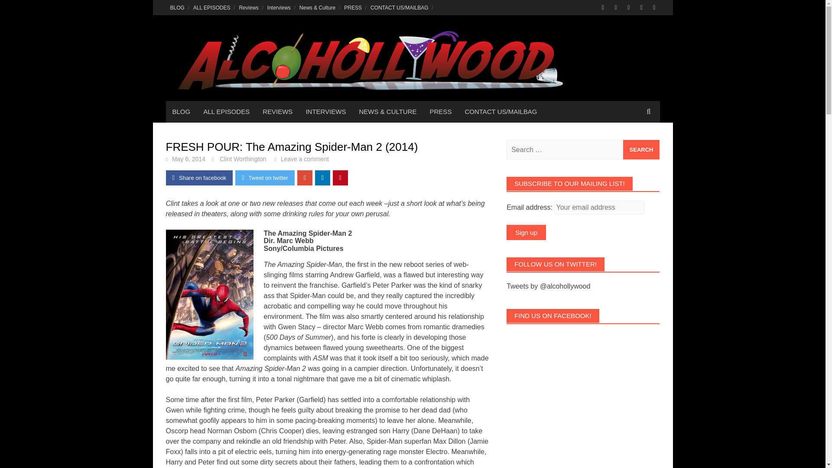  What do you see at coordinates (325, 112) in the screenshot?
I see `INTERVIEWS` at bounding box center [325, 112].